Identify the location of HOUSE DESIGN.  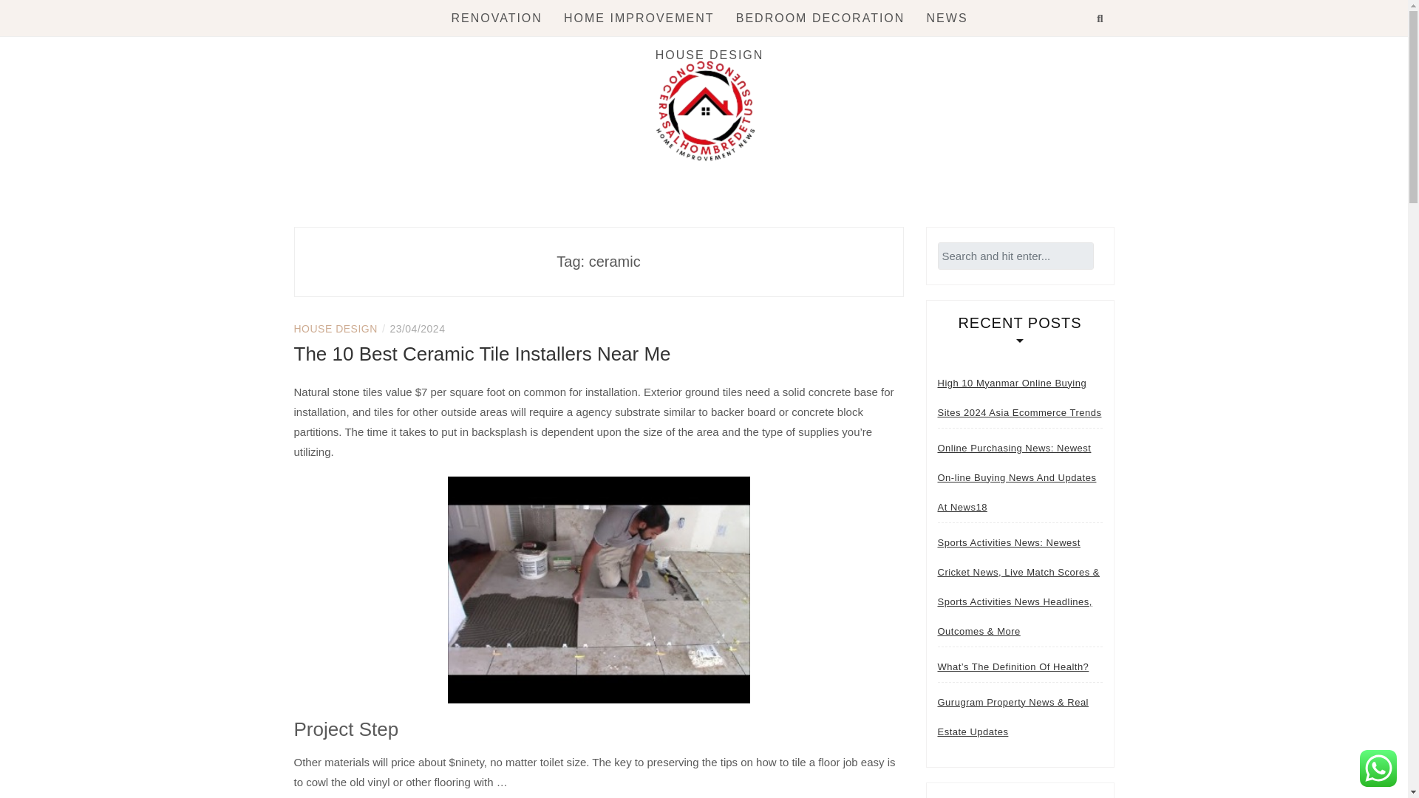
(336, 328).